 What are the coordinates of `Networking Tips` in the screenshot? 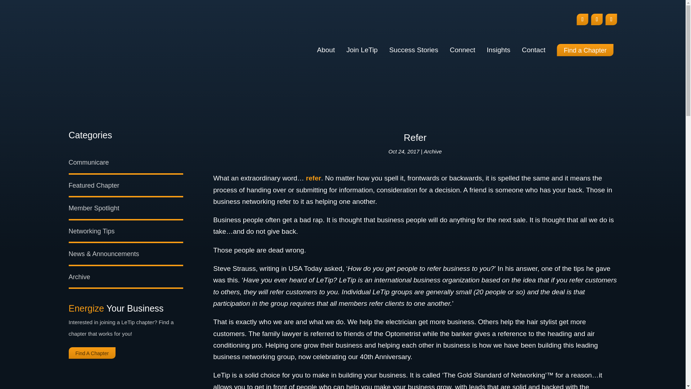 It's located at (91, 231).